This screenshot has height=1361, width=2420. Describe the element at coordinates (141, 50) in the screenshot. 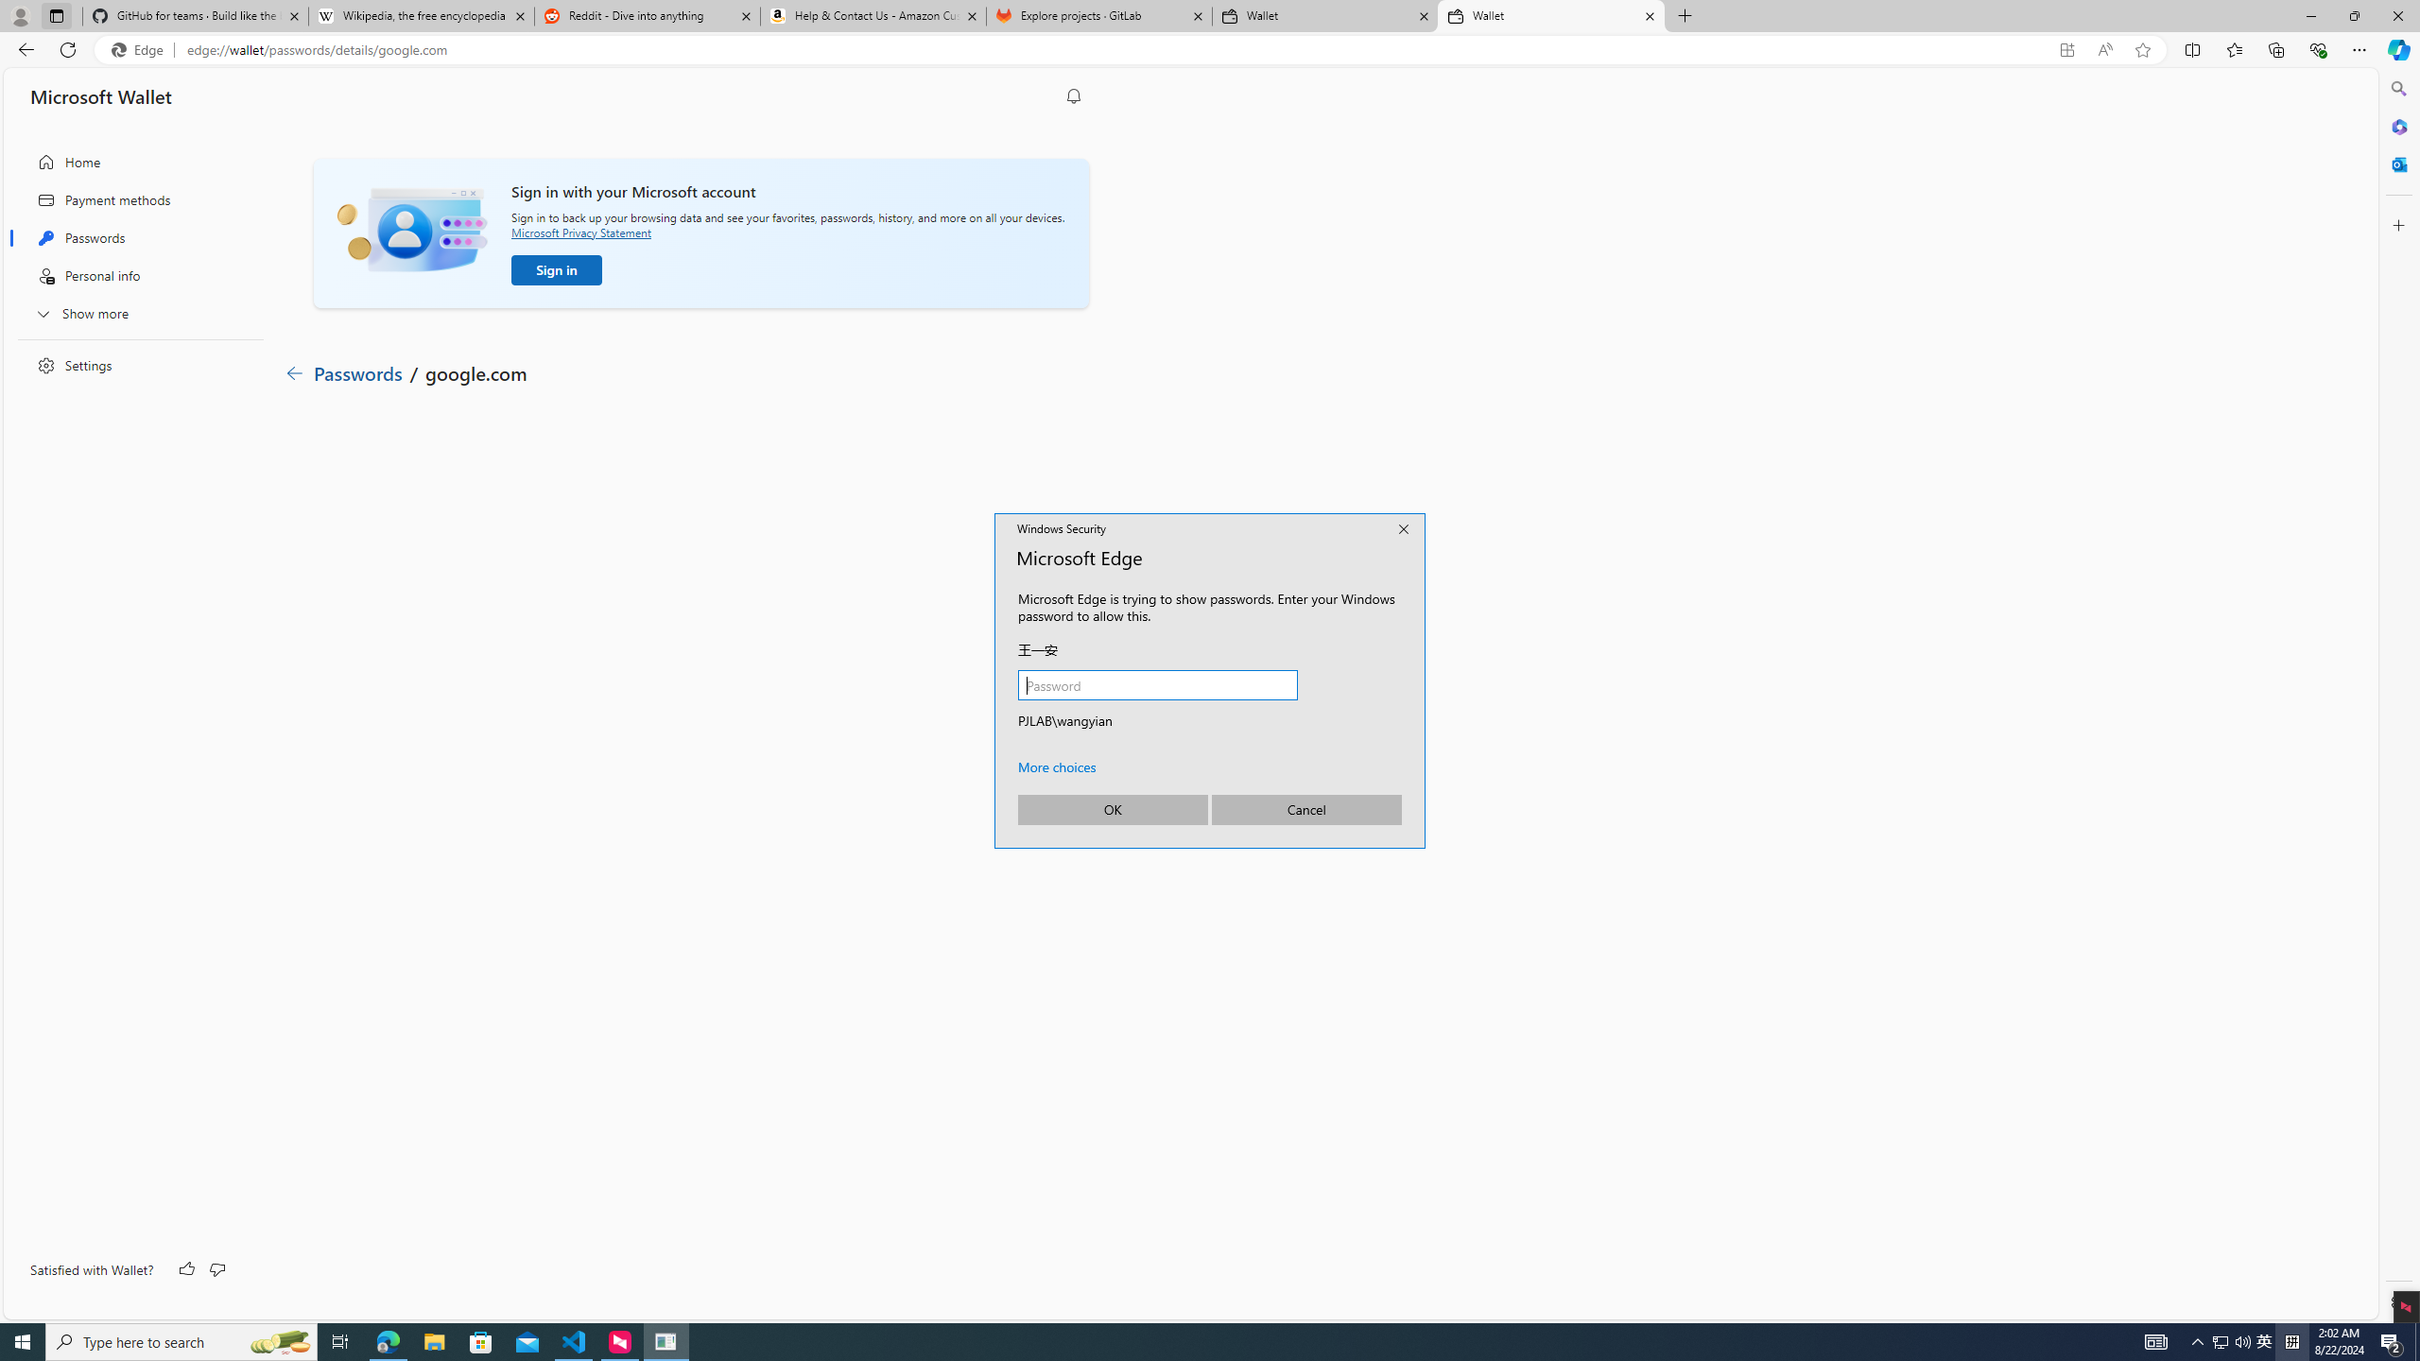

I see `Edge` at that location.